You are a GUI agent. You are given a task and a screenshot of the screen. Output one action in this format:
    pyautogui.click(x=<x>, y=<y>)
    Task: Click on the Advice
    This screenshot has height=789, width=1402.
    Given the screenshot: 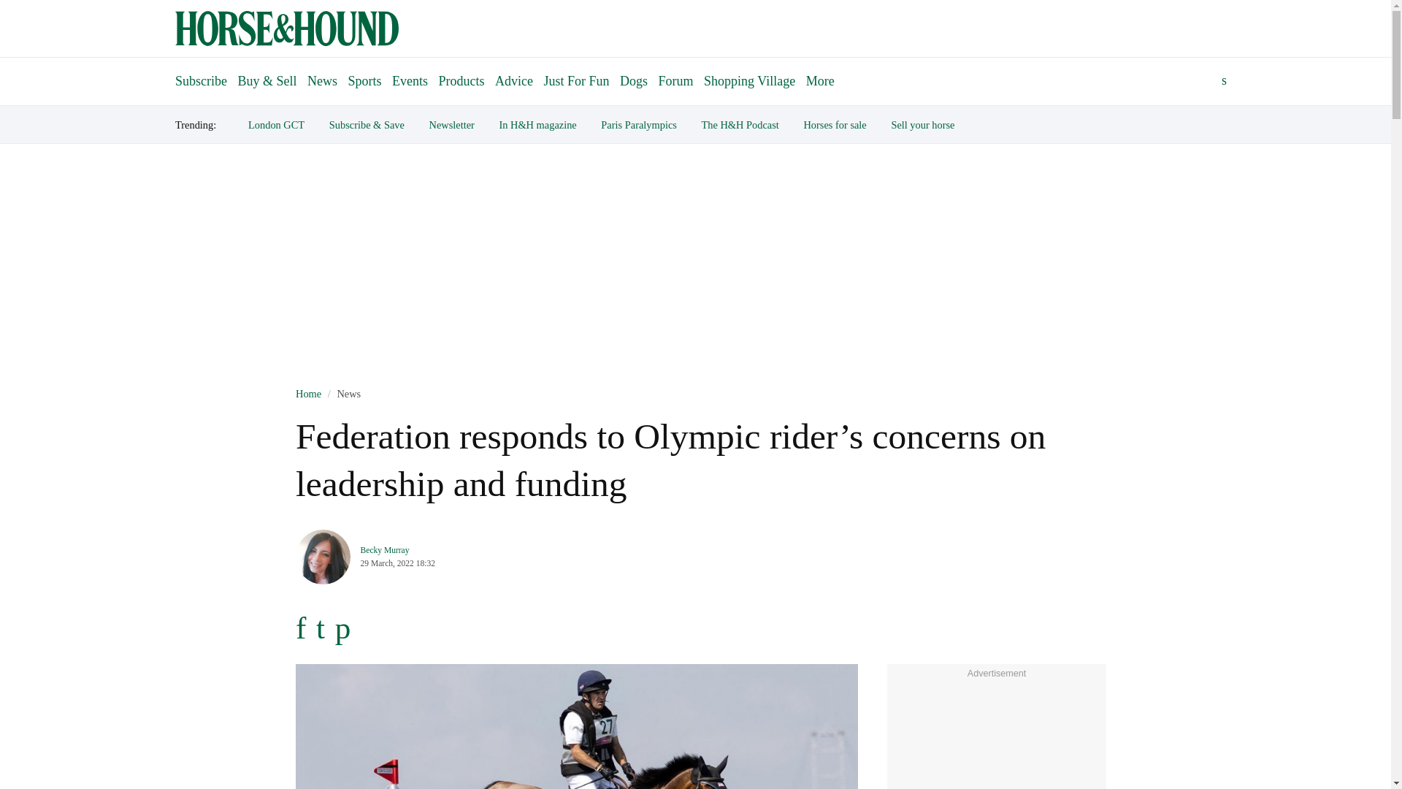 What is the action you would take?
    pyautogui.click(x=514, y=80)
    